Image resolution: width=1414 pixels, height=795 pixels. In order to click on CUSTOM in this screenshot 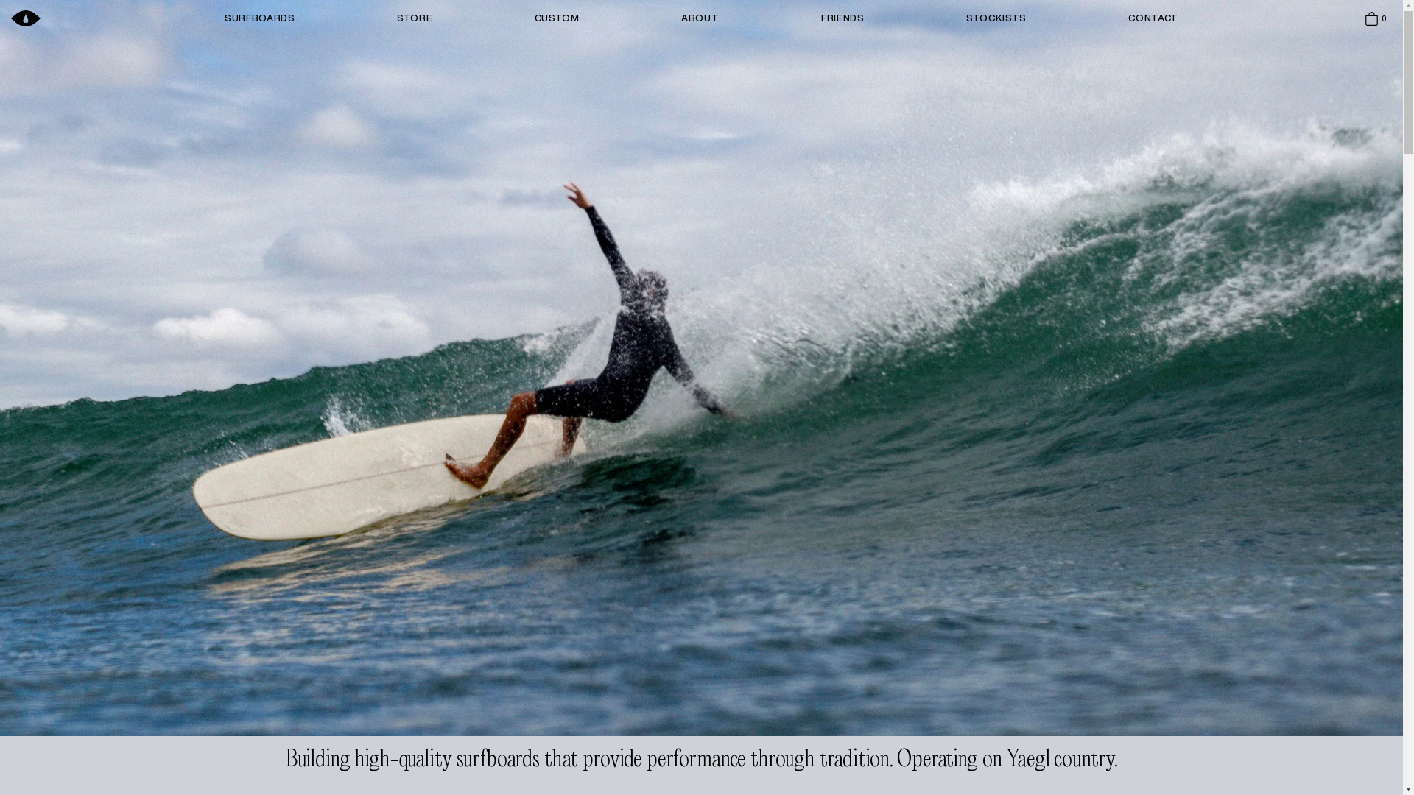, I will do `click(557, 18)`.